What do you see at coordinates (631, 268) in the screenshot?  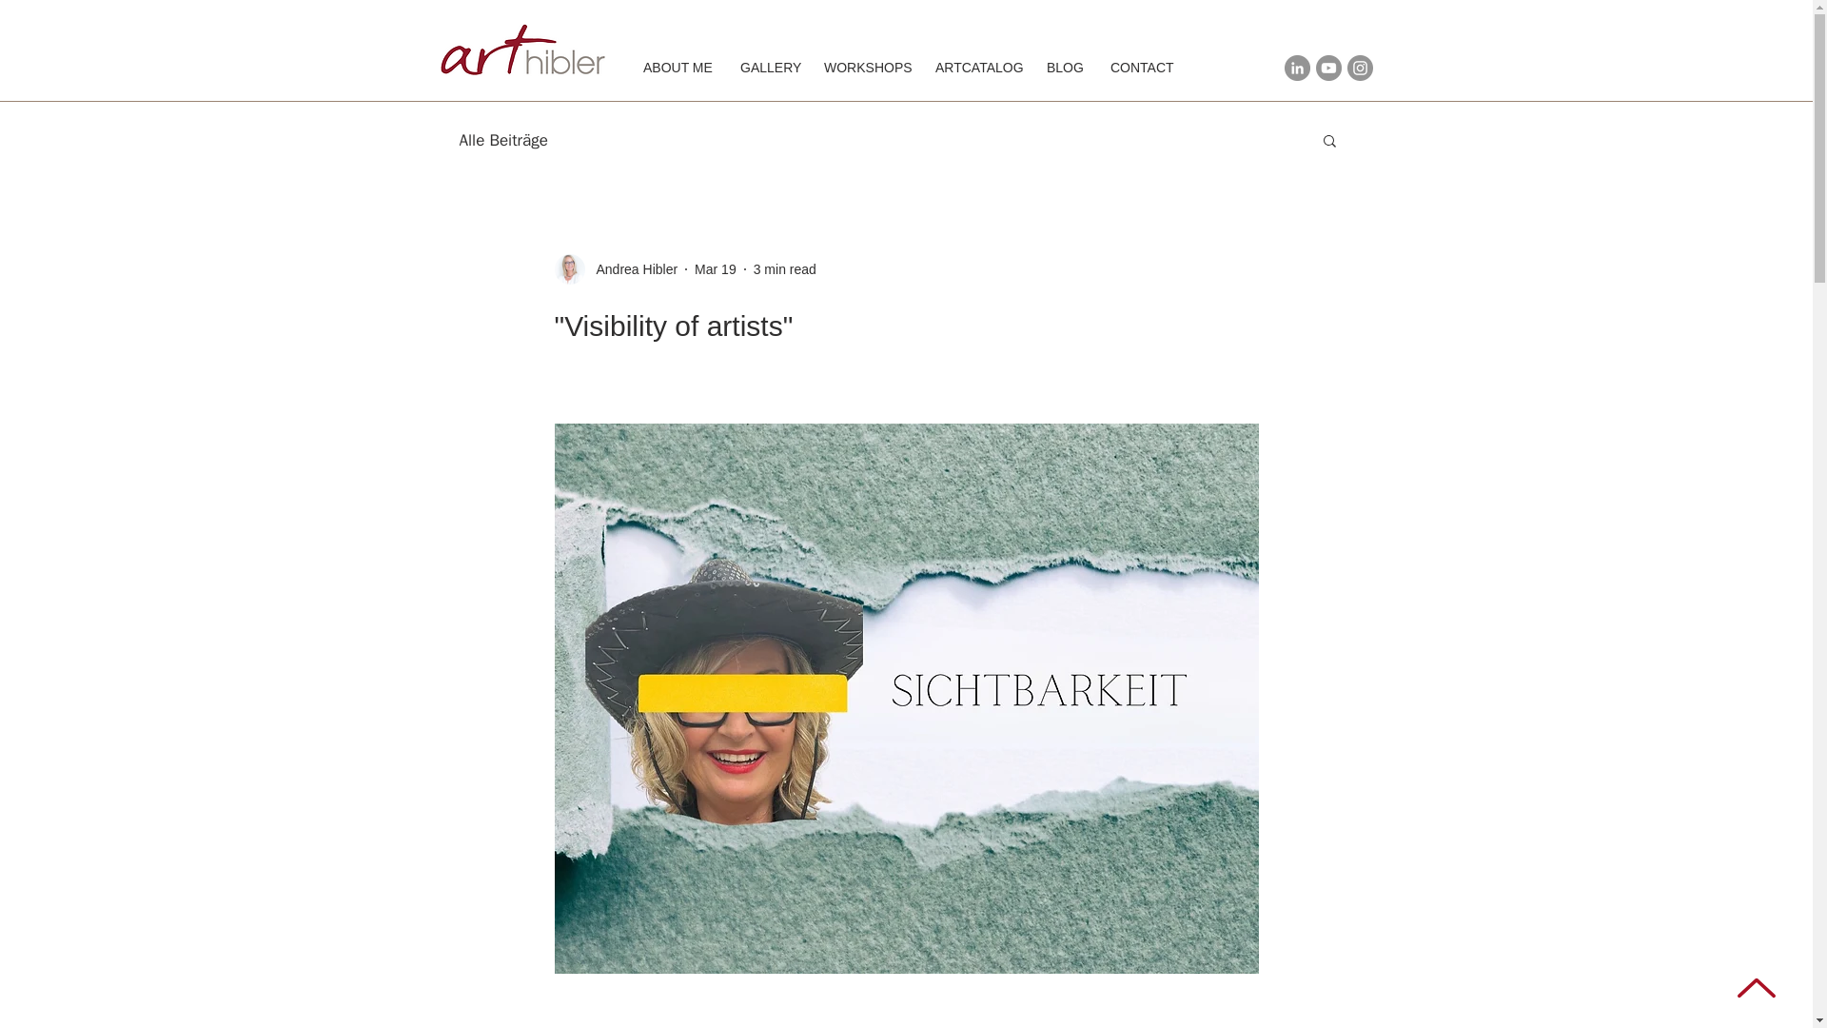 I see `Andrea Hibler` at bounding box center [631, 268].